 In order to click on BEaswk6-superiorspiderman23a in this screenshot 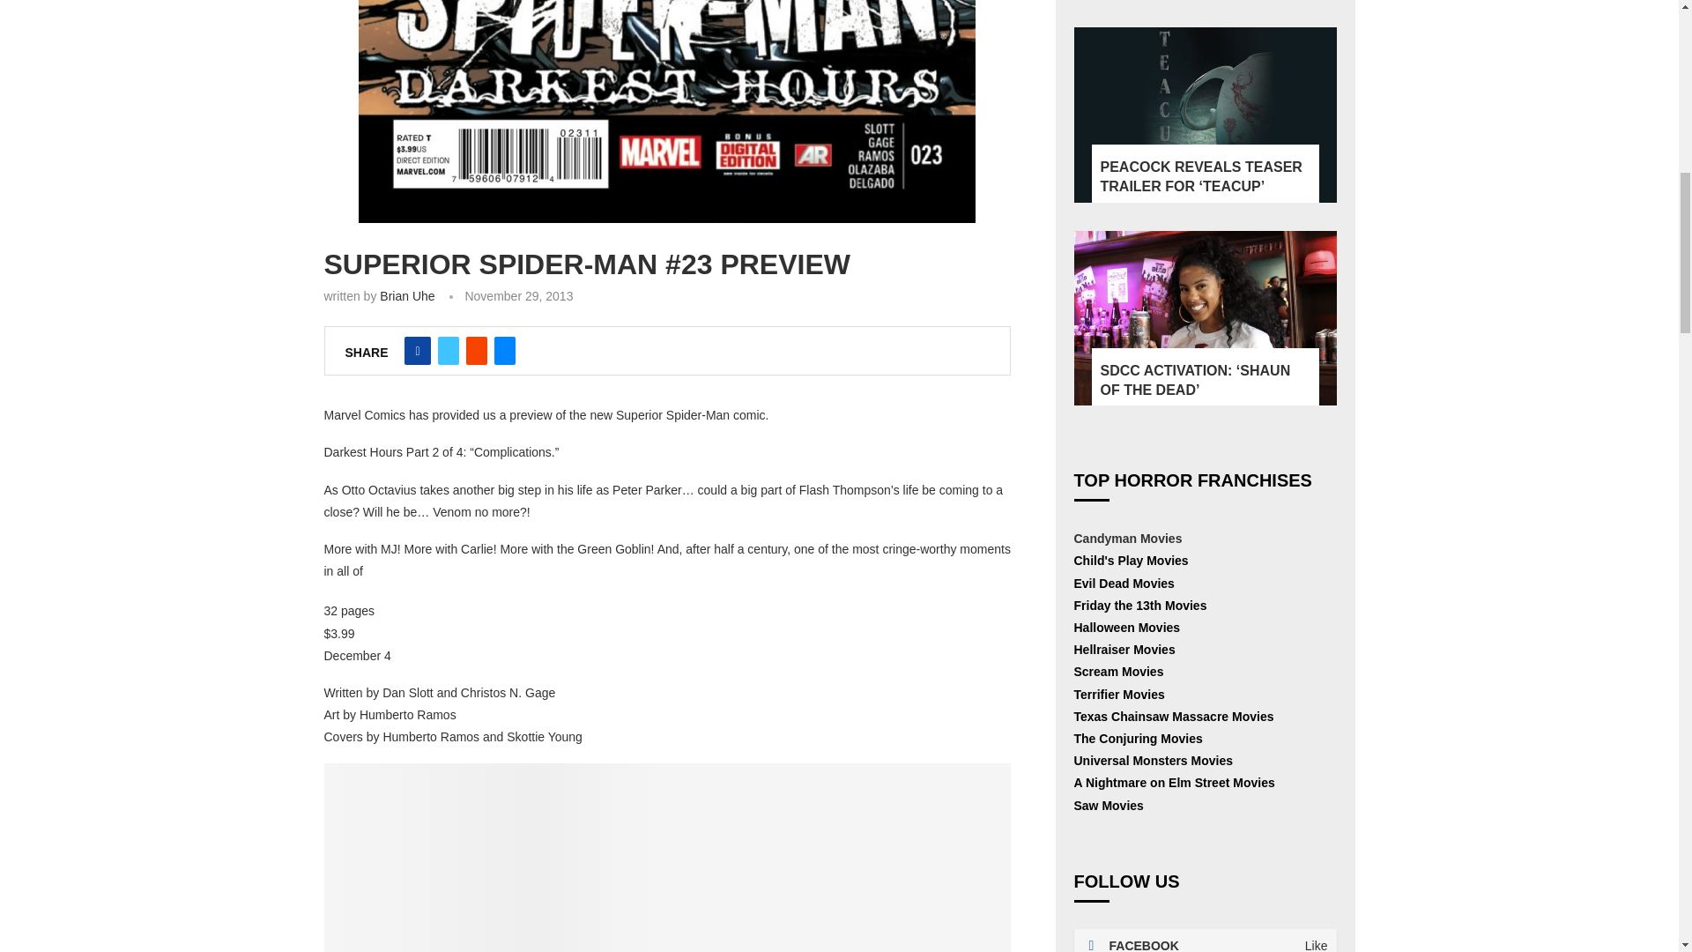, I will do `click(667, 111)`.